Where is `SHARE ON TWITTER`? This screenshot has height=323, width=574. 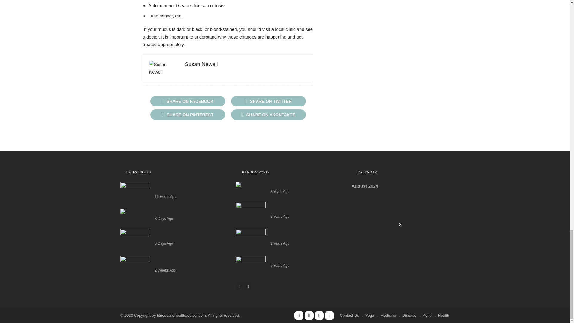 SHARE ON TWITTER is located at coordinates (268, 101).